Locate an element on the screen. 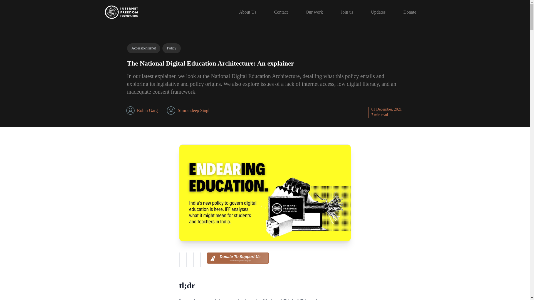  Join us is located at coordinates (171, 48).